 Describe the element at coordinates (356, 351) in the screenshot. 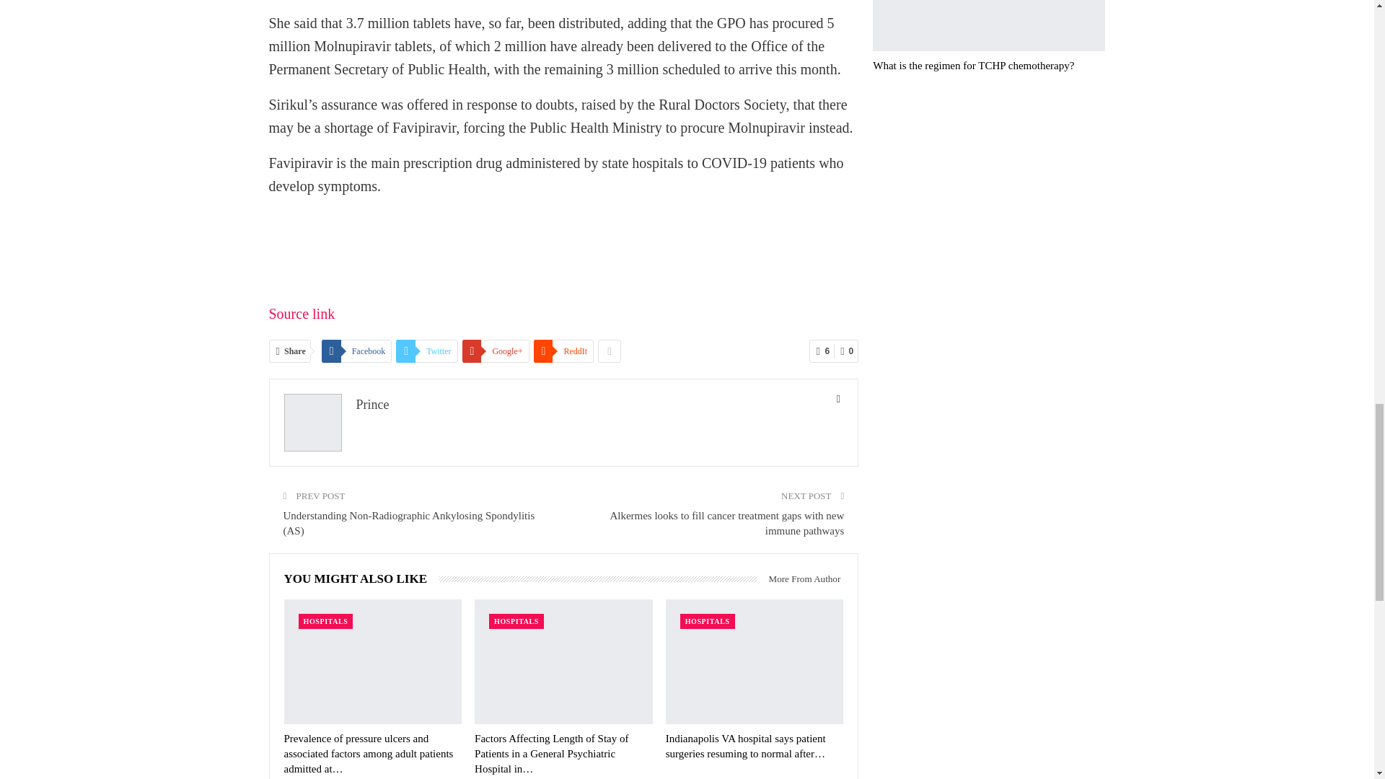

I see `Facebook` at that location.